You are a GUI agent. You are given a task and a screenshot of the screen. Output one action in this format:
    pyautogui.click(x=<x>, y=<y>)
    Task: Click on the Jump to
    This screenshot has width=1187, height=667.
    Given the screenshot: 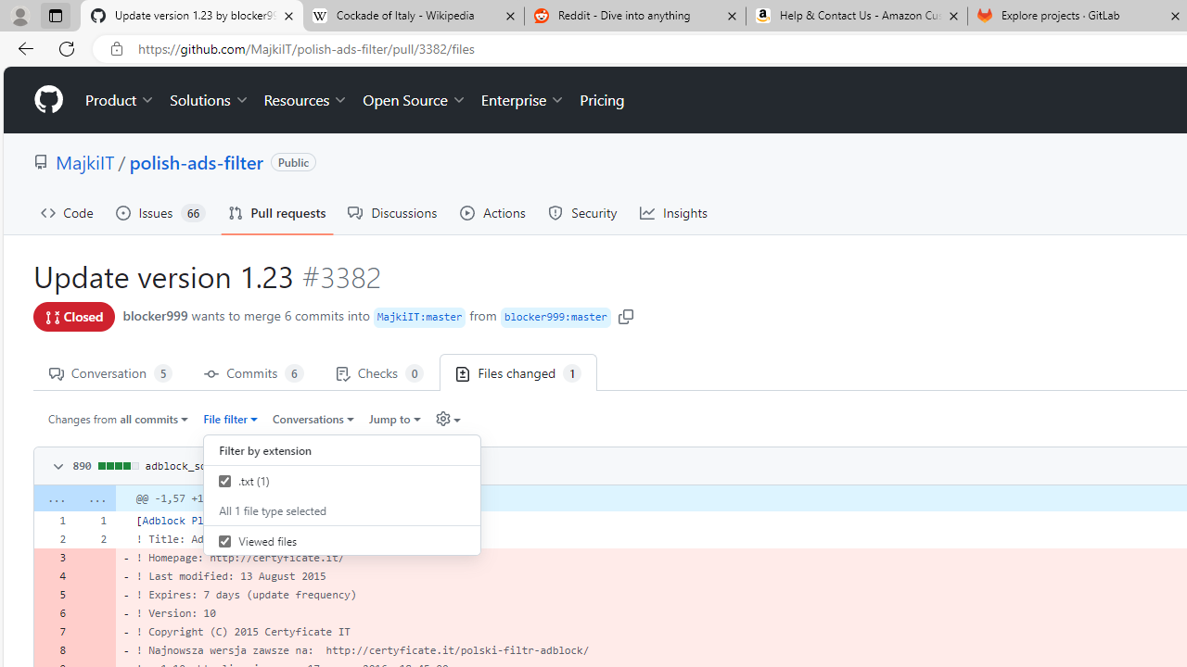 What is the action you would take?
    pyautogui.click(x=395, y=418)
    